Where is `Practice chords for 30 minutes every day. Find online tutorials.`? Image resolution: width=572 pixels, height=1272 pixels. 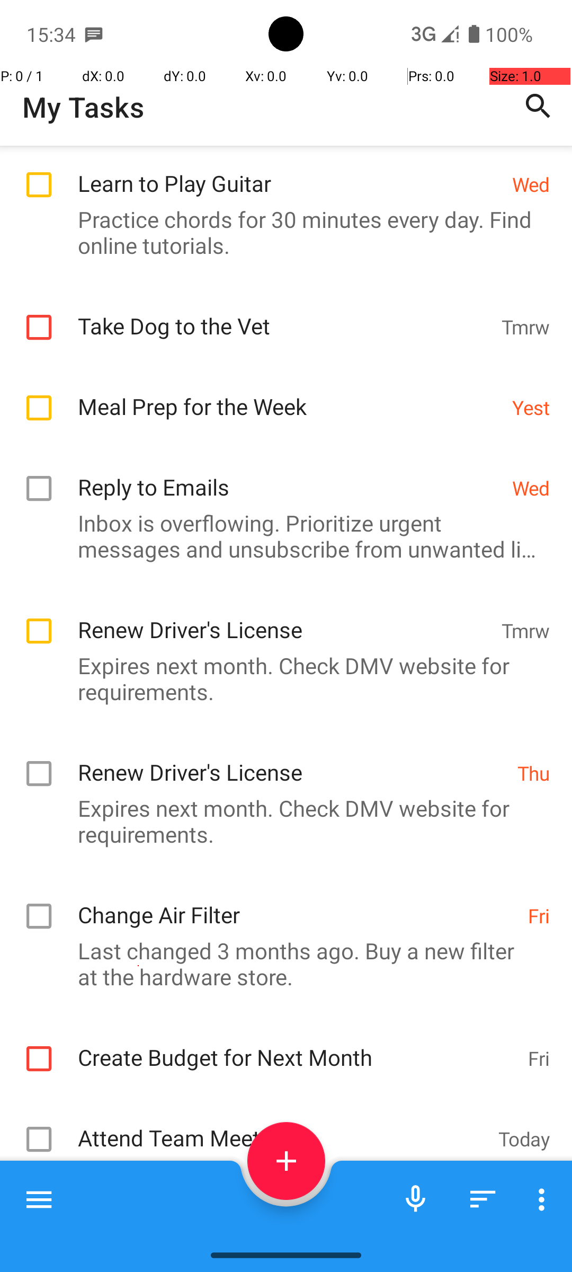
Practice chords for 30 minutes every day. Find online tutorials. is located at coordinates (281, 232).